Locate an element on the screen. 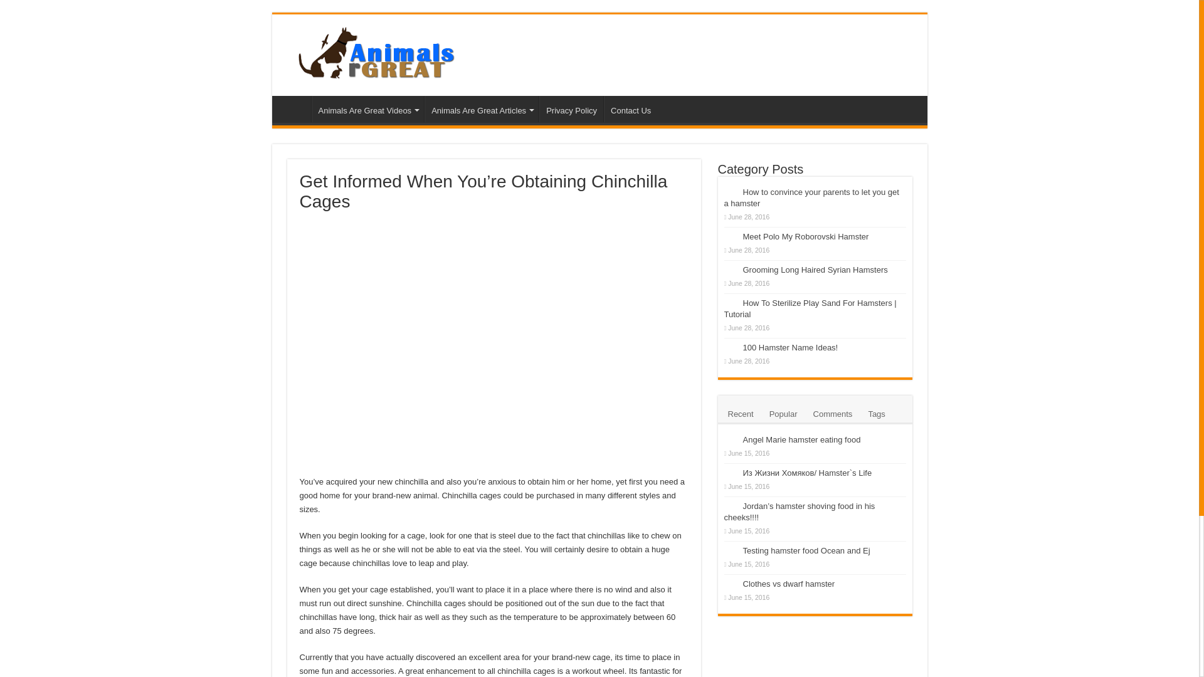 The image size is (1204, 677). Meet Polo My Roborovski Hamster is located at coordinates (805, 236).